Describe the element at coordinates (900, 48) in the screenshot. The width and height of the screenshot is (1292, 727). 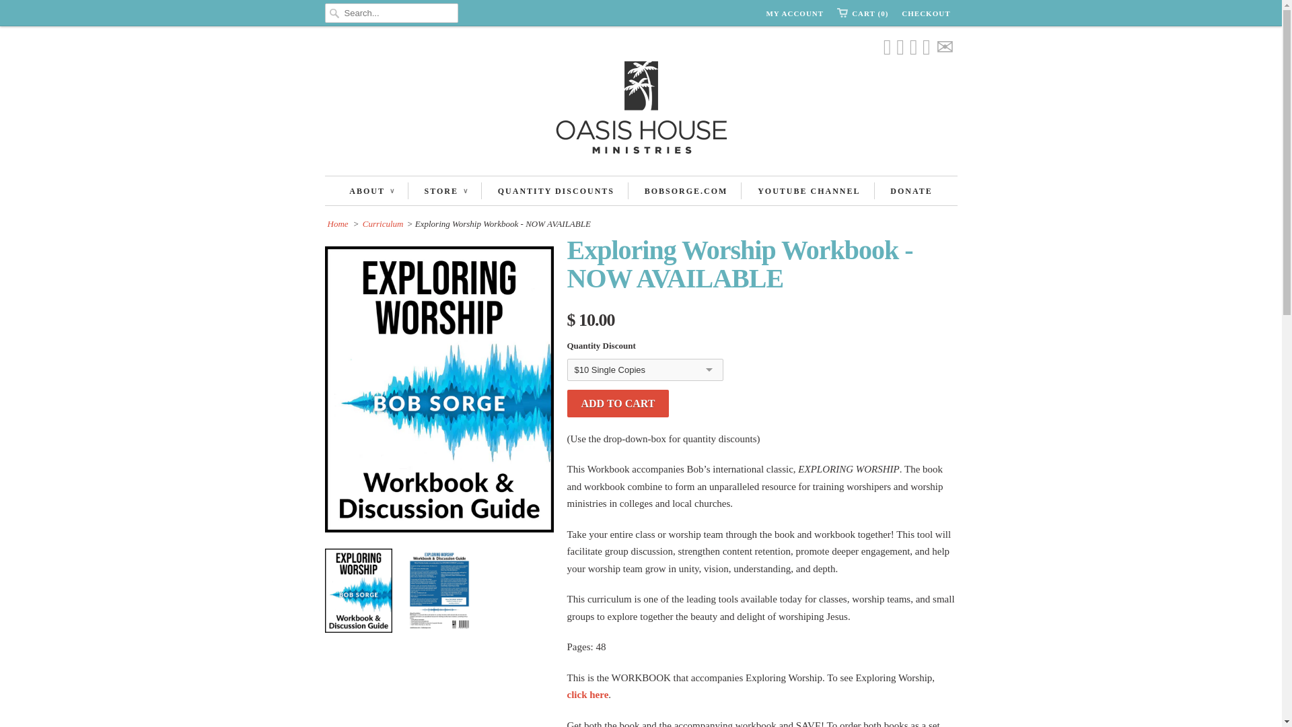
I see `Bob Sorge on Facebook` at that location.